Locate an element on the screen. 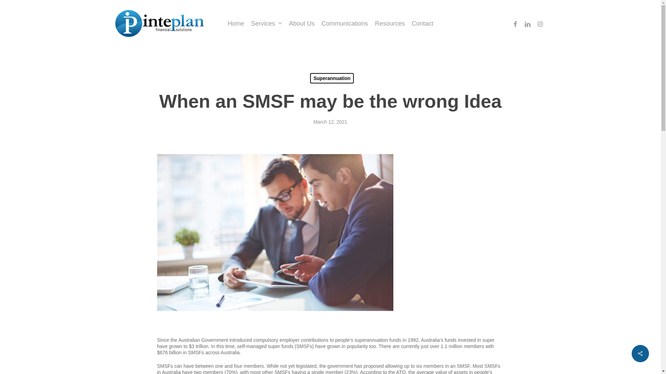 The image size is (666, 374). Communications is located at coordinates (345, 24).